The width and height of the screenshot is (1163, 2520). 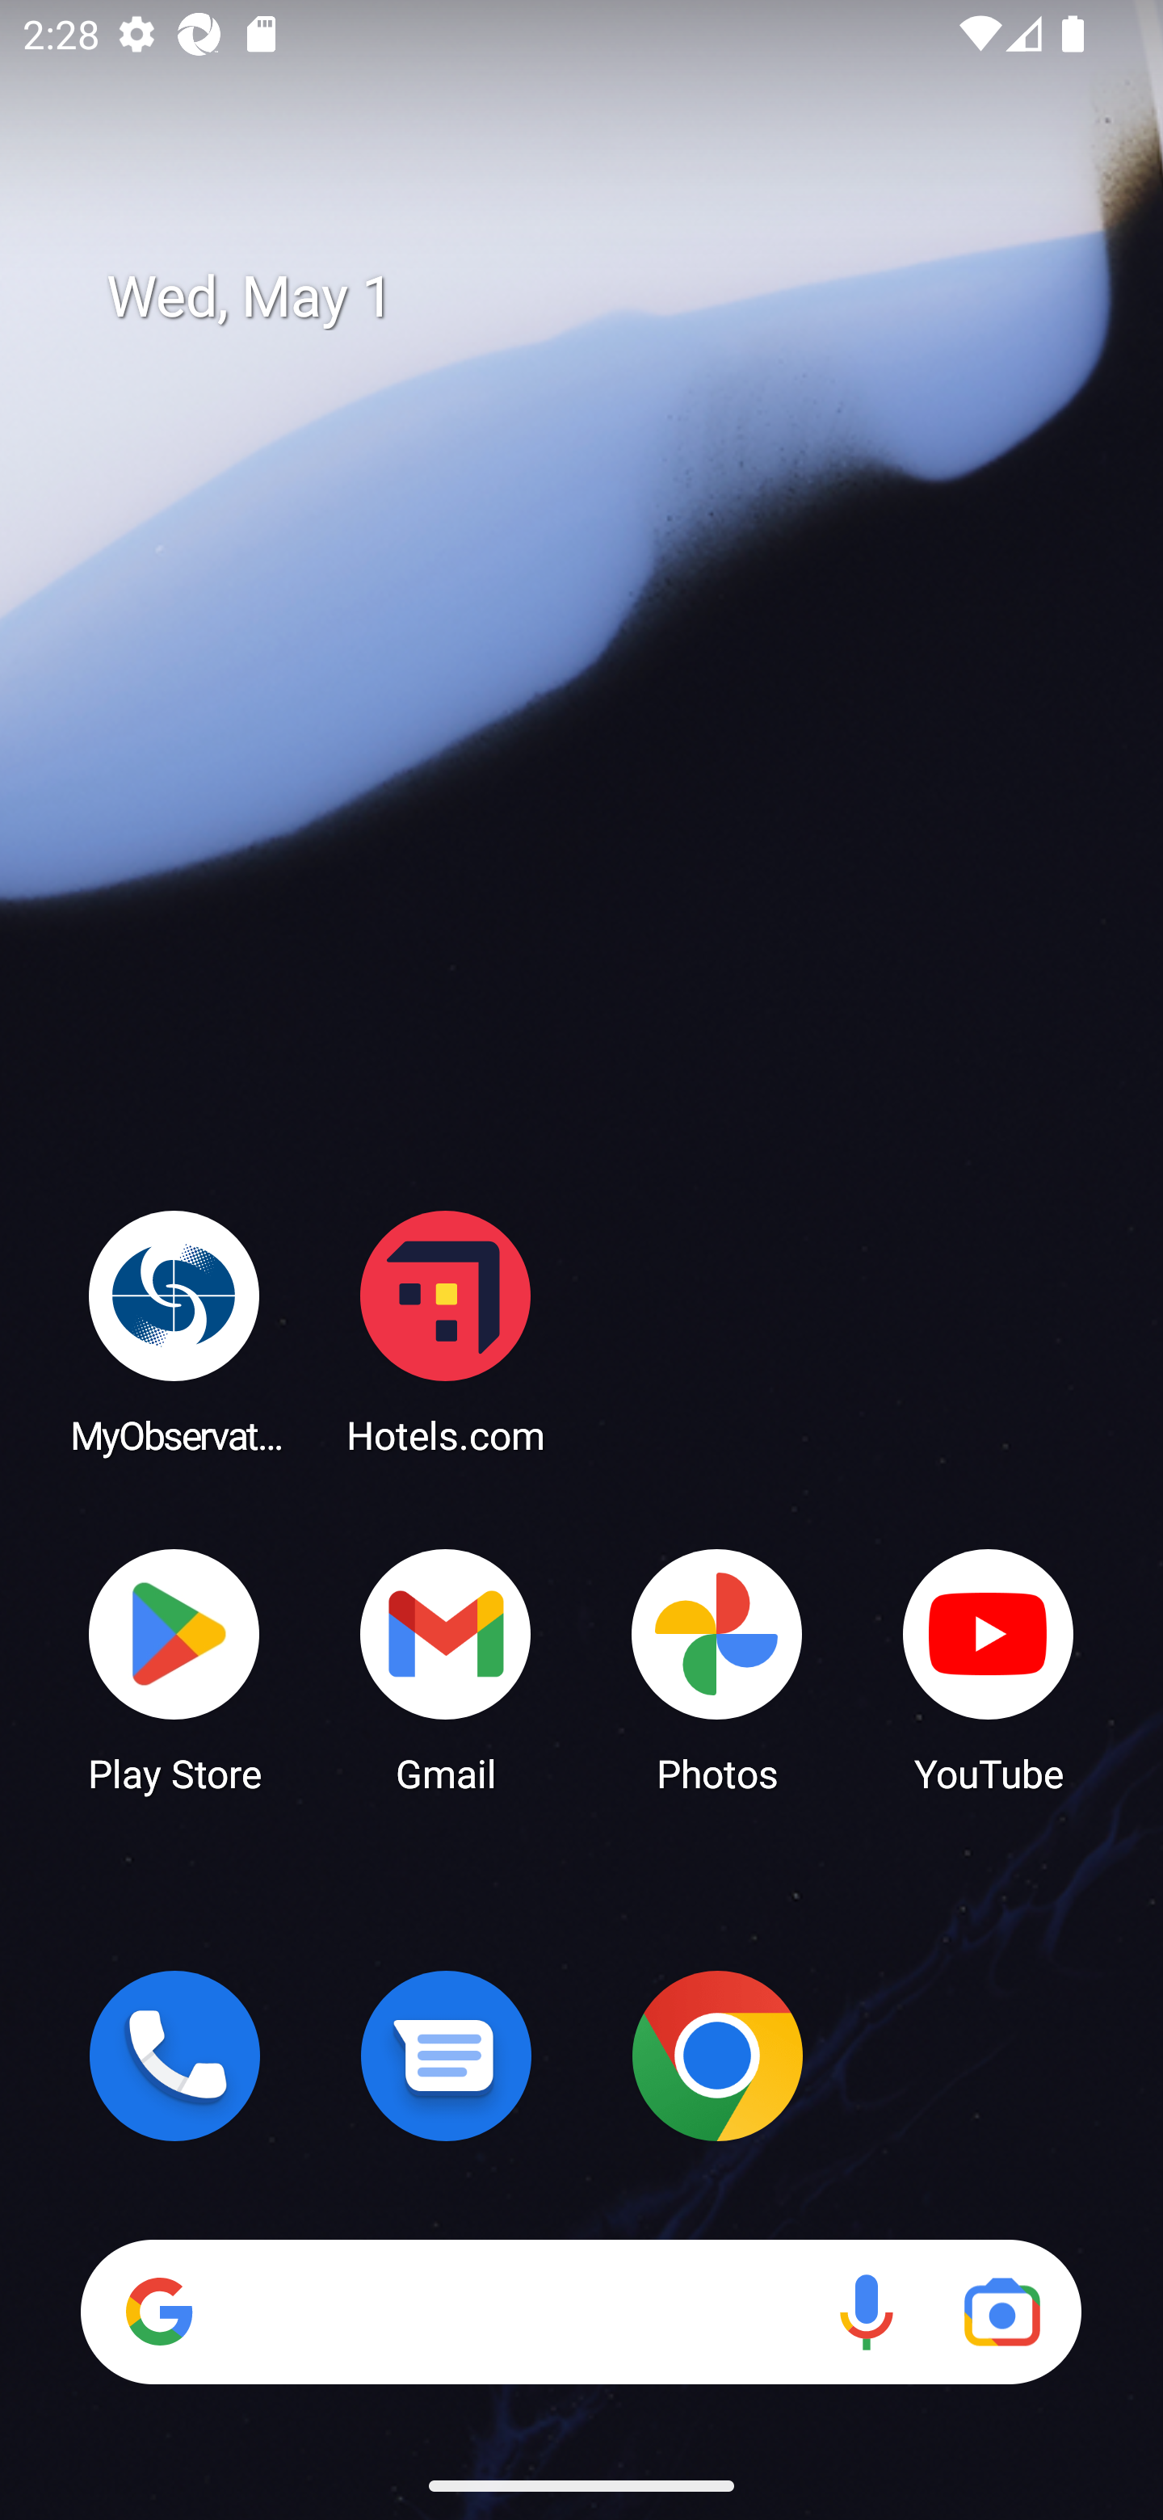 What do you see at coordinates (446, 1331) in the screenshot?
I see `Hotels.com` at bounding box center [446, 1331].